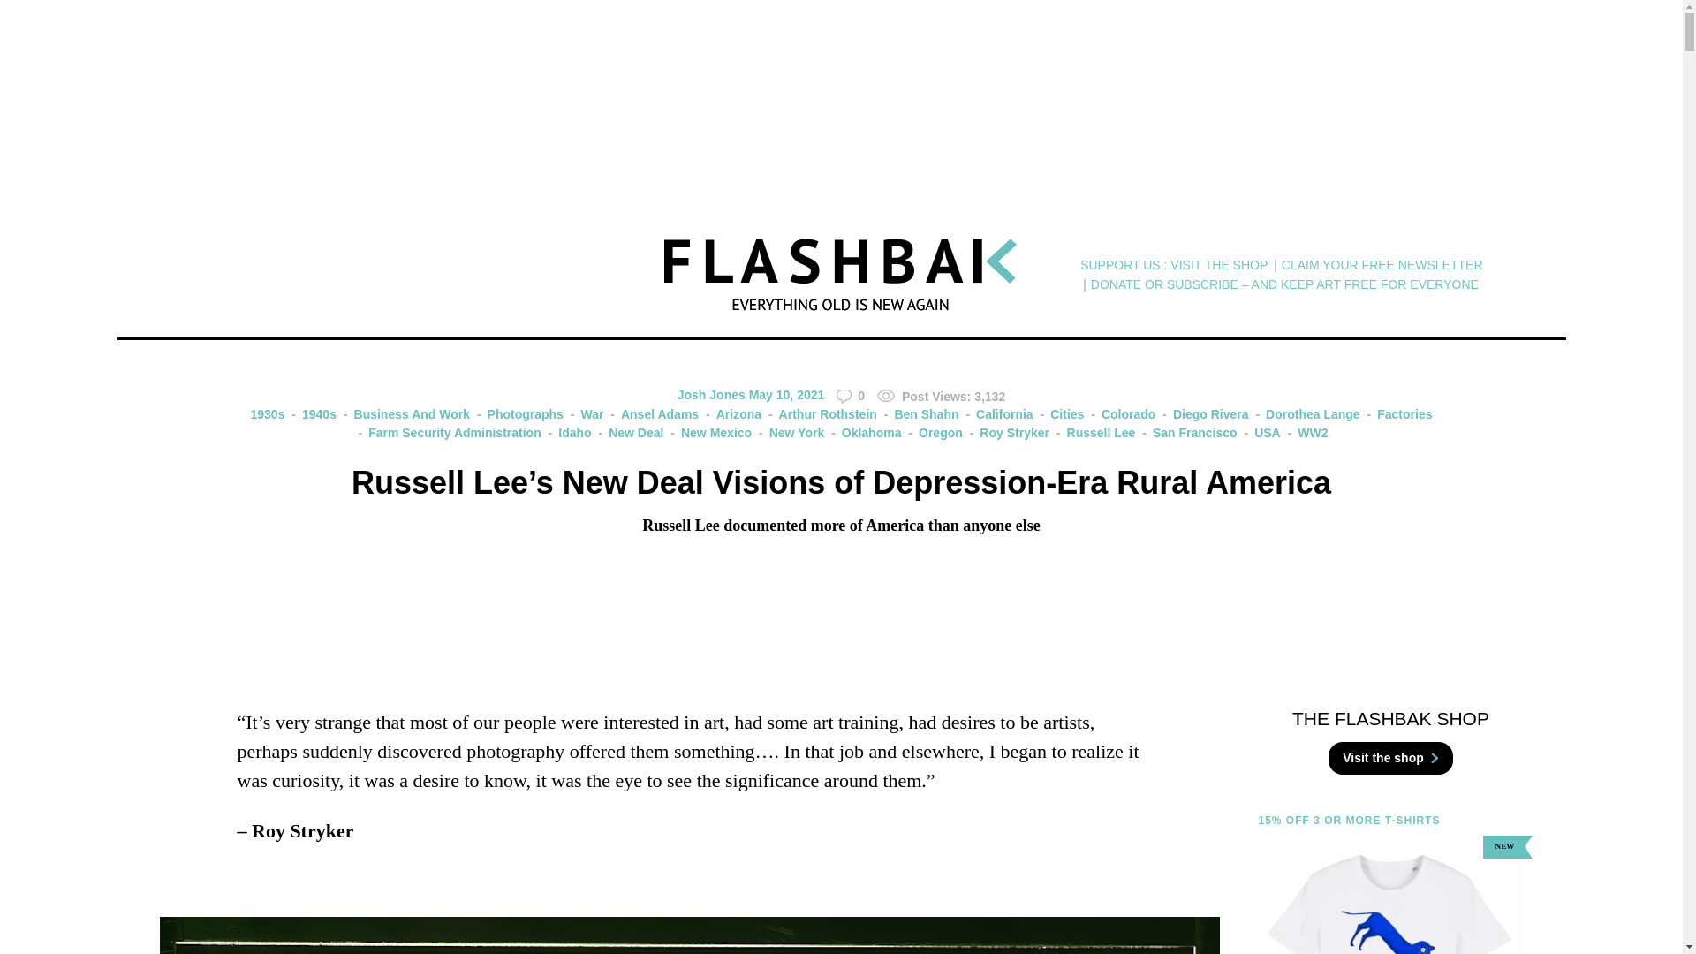 Image resolution: width=1696 pixels, height=954 pixels. What do you see at coordinates (1173, 265) in the screenshot?
I see `SUPPORT US : VISIT THE SHOP` at bounding box center [1173, 265].